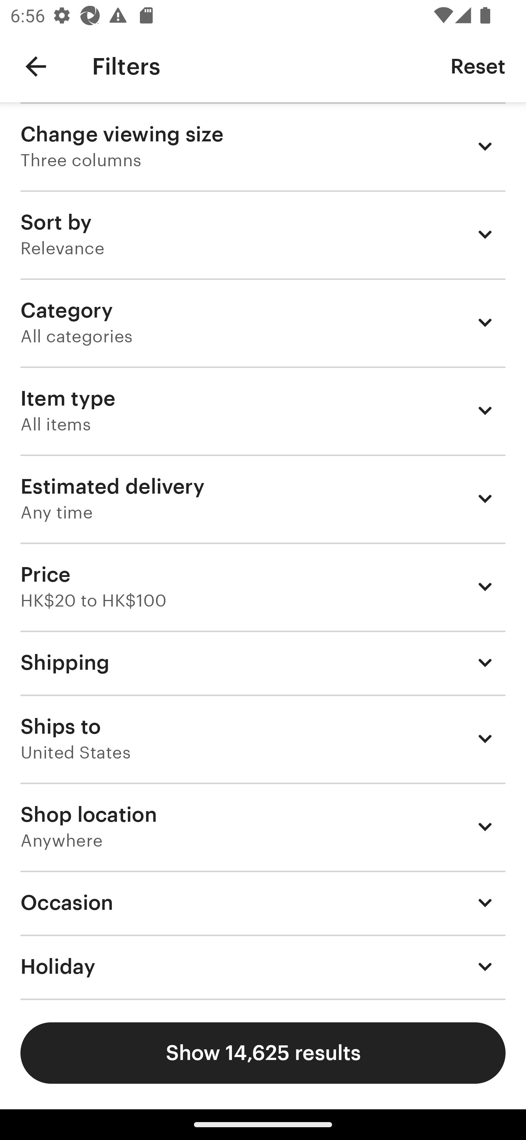 Image resolution: width=526 pixels, height=1140 pixels. What do you see at coordinates (263, 234) in the screenshot?
I see `Sort by Relevance` at bounding box center [263, 234].